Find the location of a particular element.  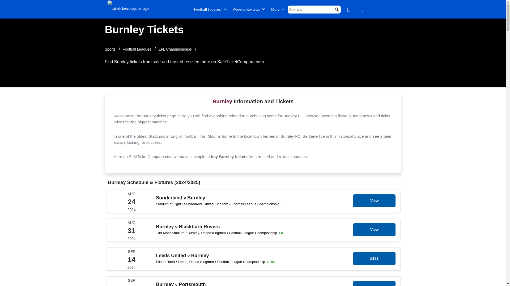

Leeds United vs Burnley 2024-09-14 is located at coordinates (374, 258).